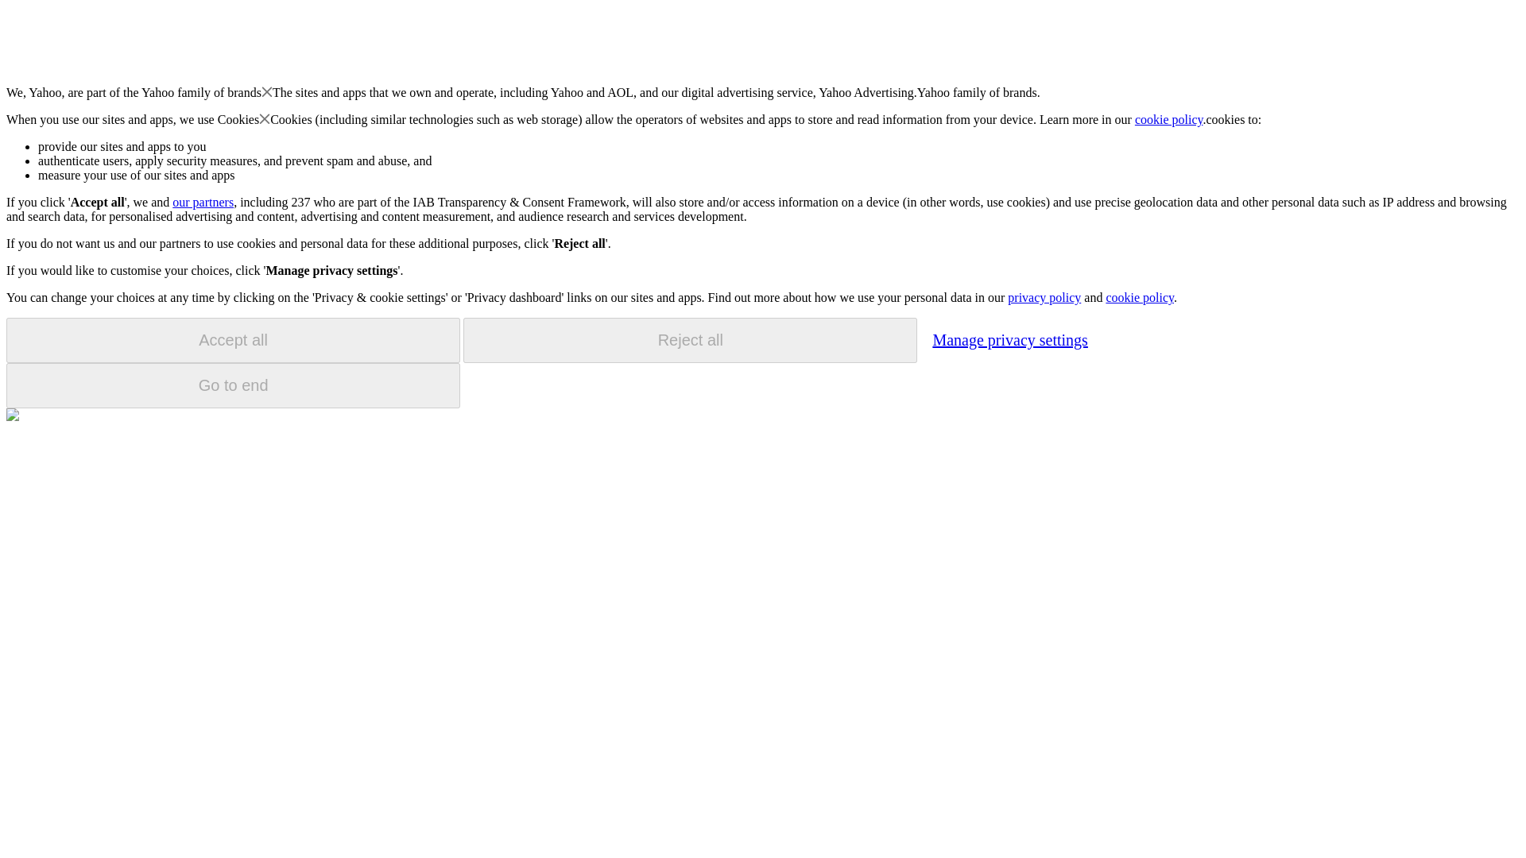  What do you see at coordinates (1169, 119) in the screenshot?
I see `cookie policy` at bounding box center [1169, 119].